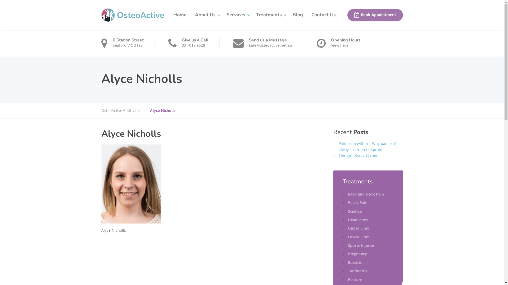 The image size is (508, 285). I want to click on OsteoActive Edithvale, so click(125, 111).